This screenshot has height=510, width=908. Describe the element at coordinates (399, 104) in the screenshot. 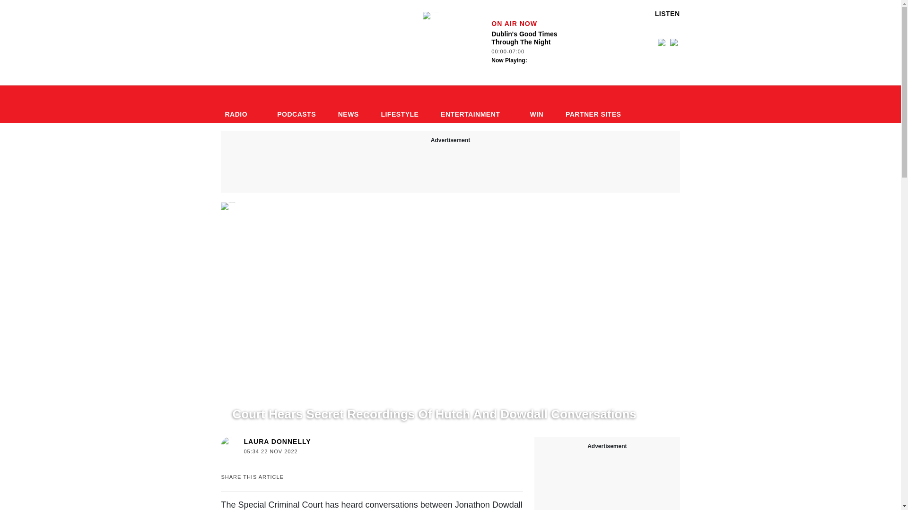

I see `Lifestyle` at that location.